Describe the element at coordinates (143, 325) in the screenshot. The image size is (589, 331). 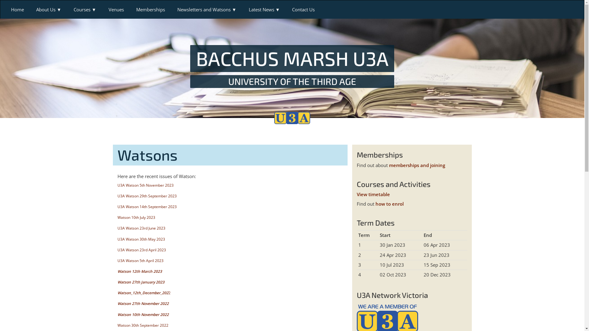
I see `Watson 30th September 2022` at that location.